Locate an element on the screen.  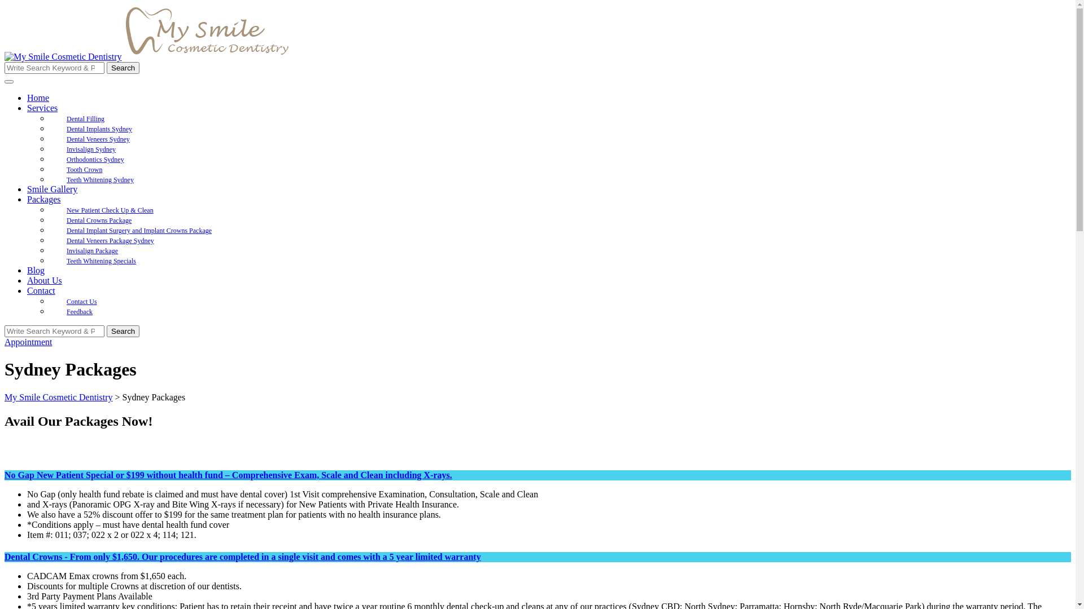
Teeth Whitening Sydney is located at coordinates (100, 180).